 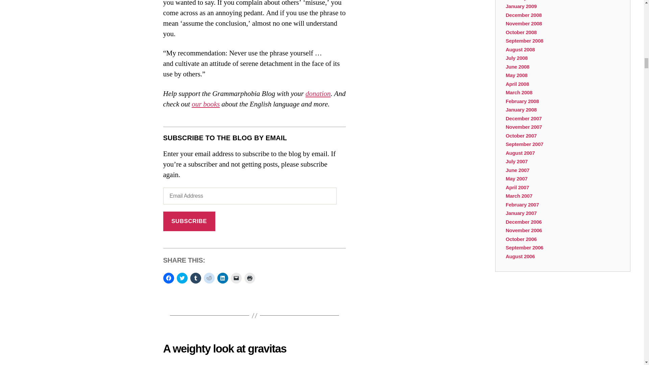 What do you see at coordinates (209, 278) in the screenshot?
I see `Click to share on Reddit` at bounding box center [209, 278].